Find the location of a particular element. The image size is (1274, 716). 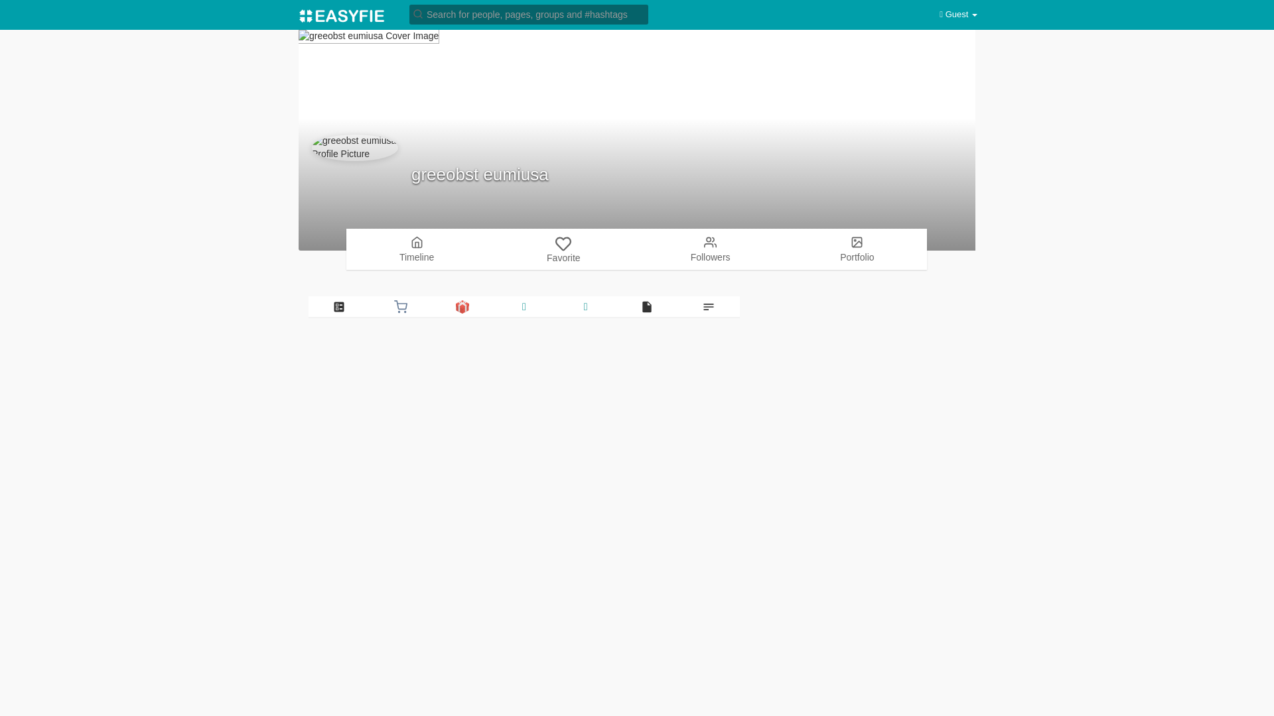

greeobst eumiusa is located at coordinates (480, 174).